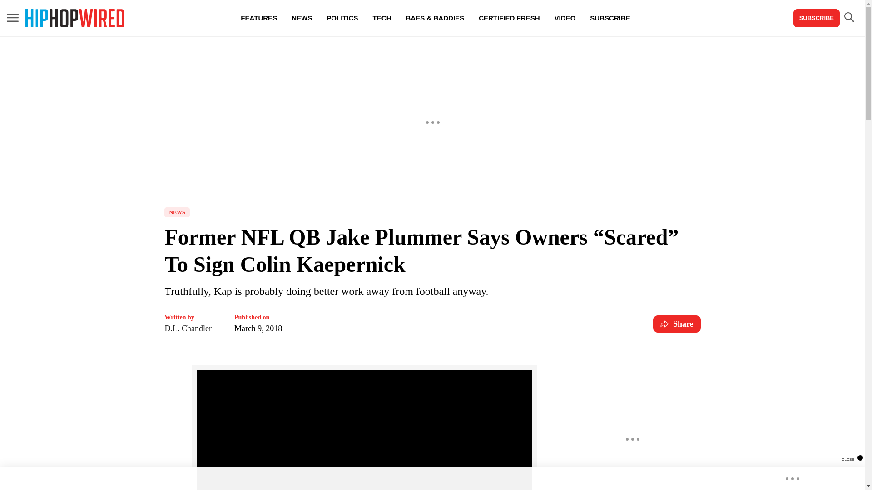 This screenshot has height=490, width=872. What do you see at coordinates (259, 18) in the screenshot?
I see `FEATURES` at bounding box center [259, 18].